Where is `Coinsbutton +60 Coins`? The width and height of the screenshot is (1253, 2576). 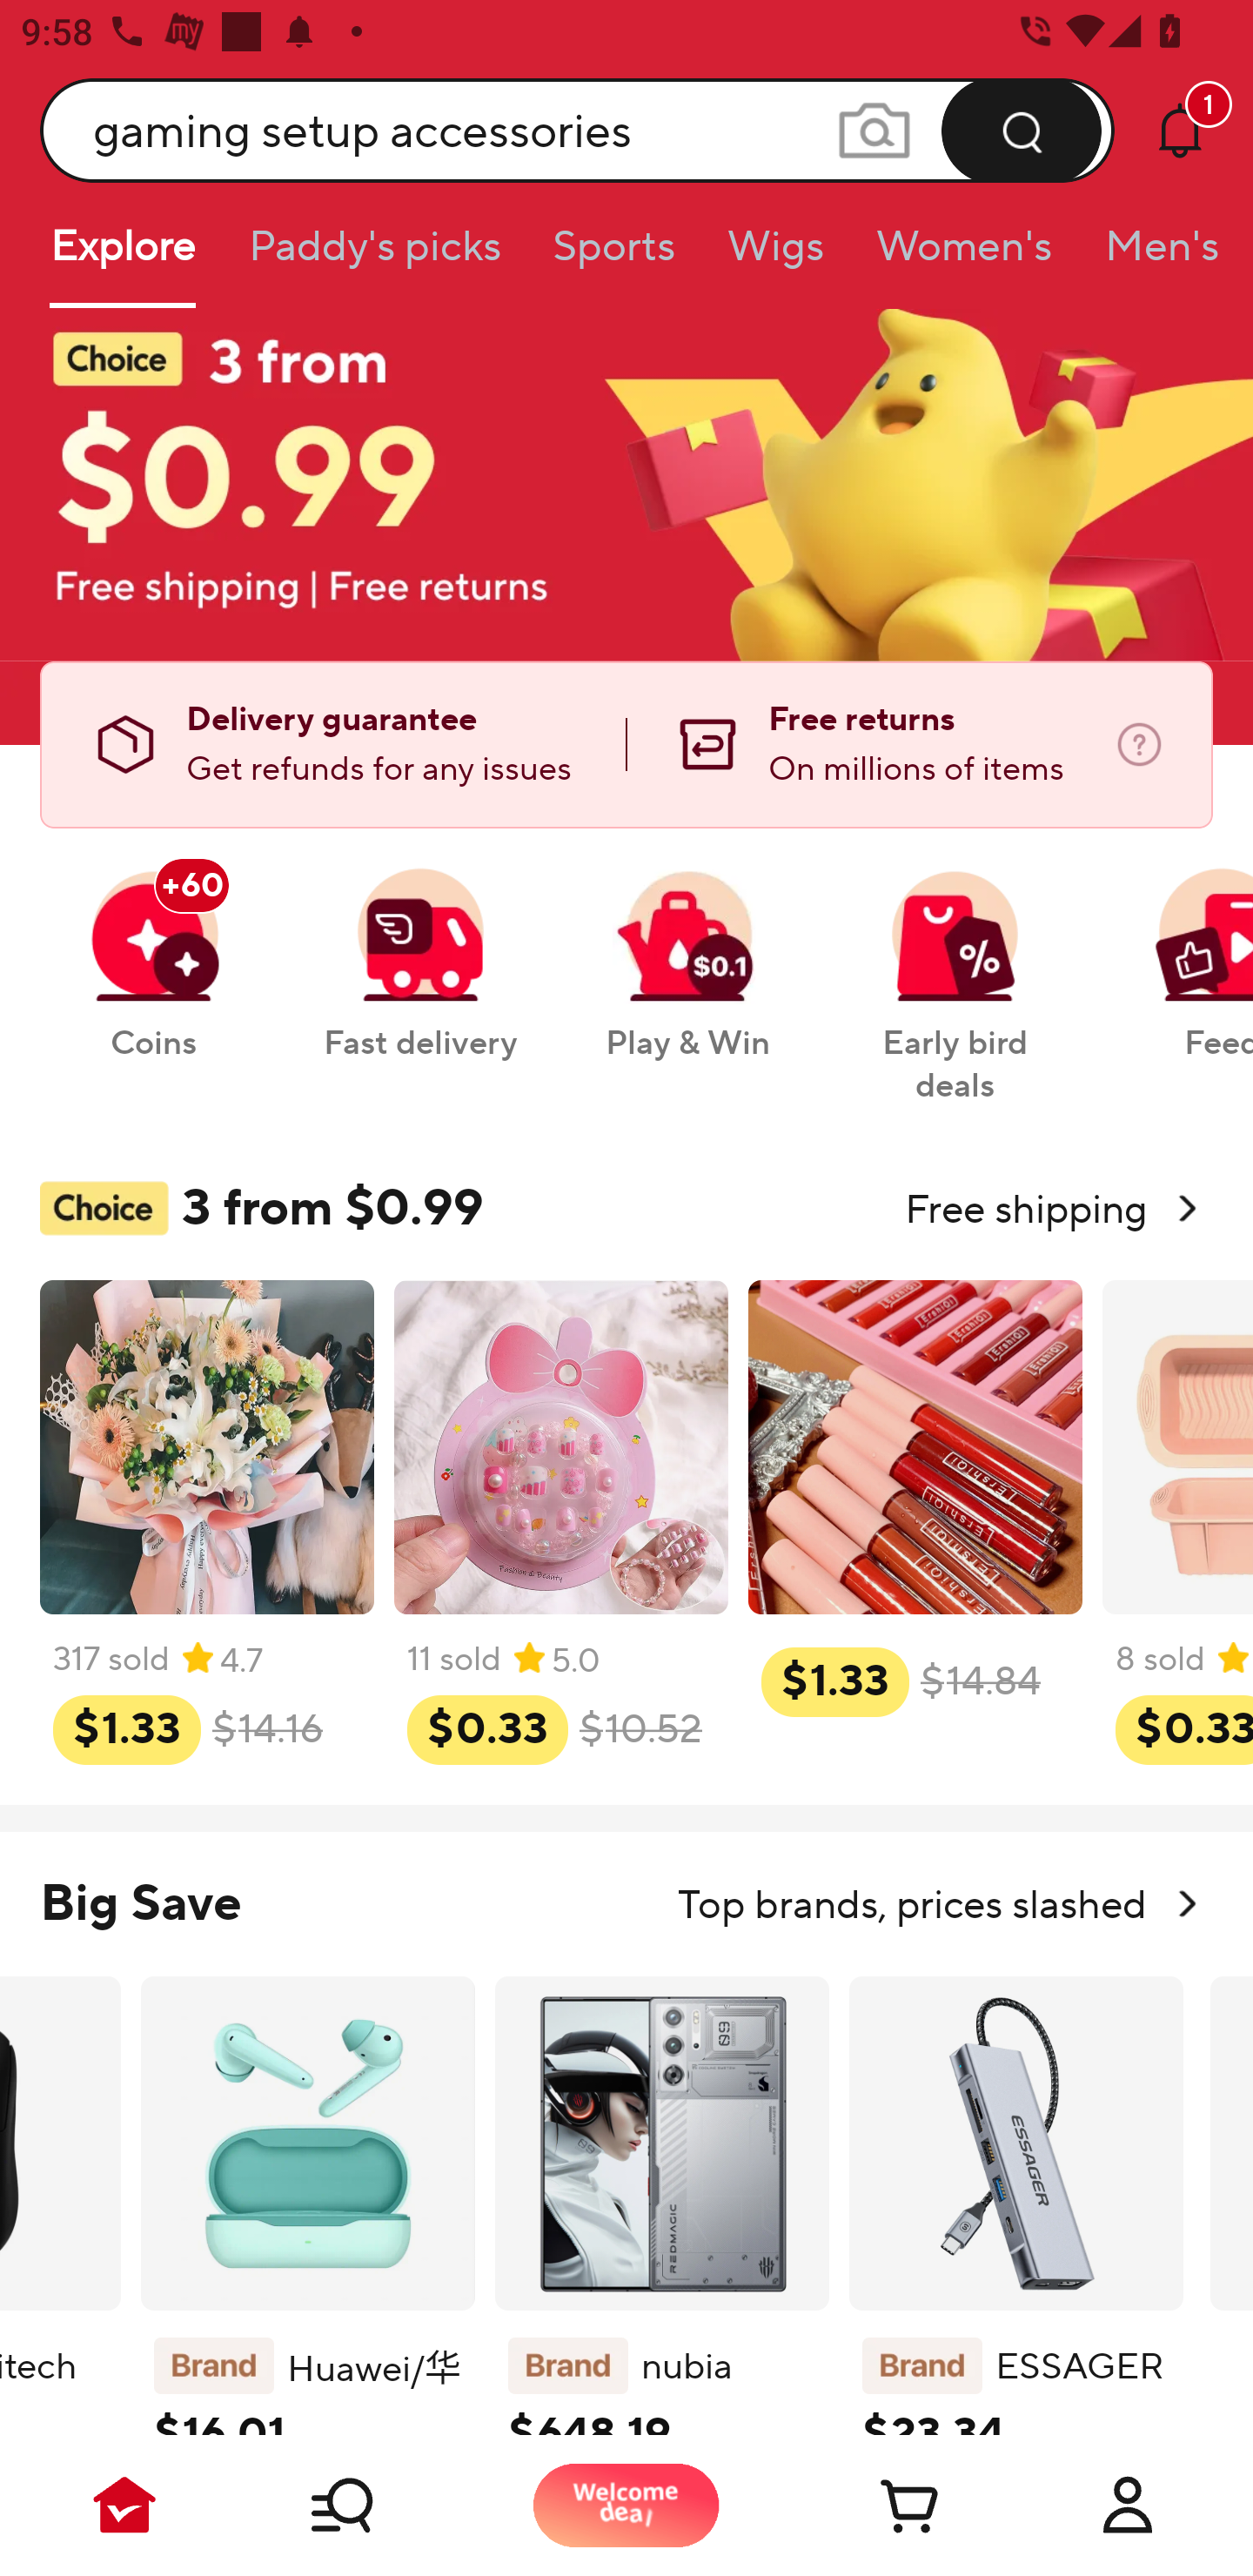 Coinsbutton +60 Coins is located at coordinates (153, 948).